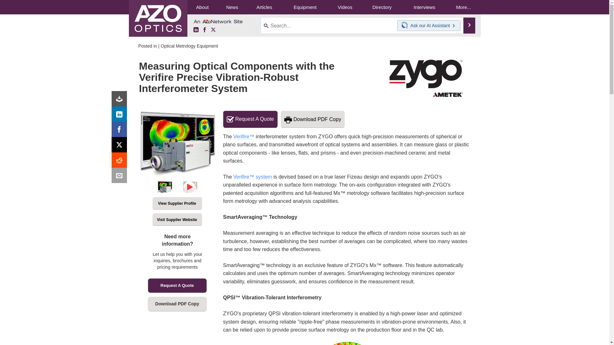  What do you see at coordinates (121, 116) in the screenshot?
I see `LinkedIn` at bounding box center [121, 116].